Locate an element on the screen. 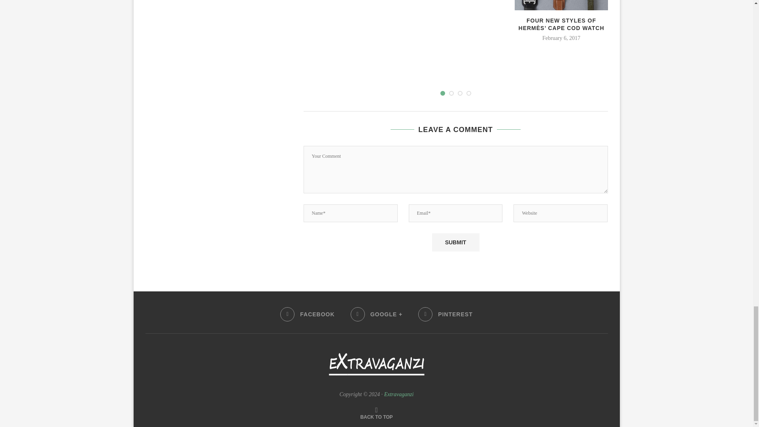 This screenshot has height=427, width=759. Submit is located at coordinates (455, 242).